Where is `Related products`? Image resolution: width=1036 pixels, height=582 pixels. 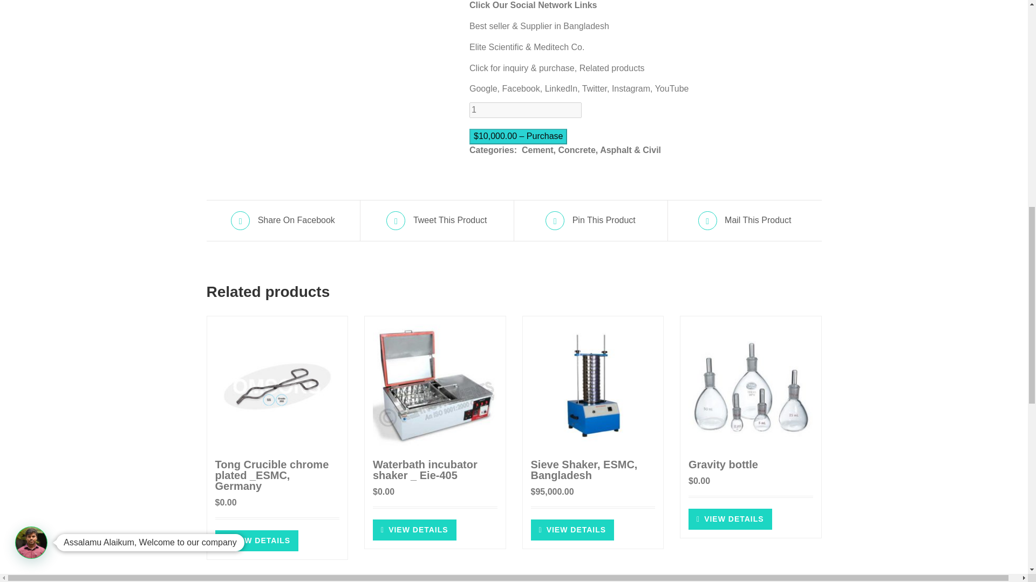
Related products is located at coordinates (612, 68).